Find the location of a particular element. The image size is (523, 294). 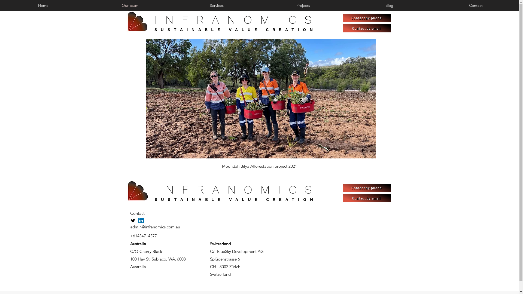

Contact is located at coordinates (476, 5).